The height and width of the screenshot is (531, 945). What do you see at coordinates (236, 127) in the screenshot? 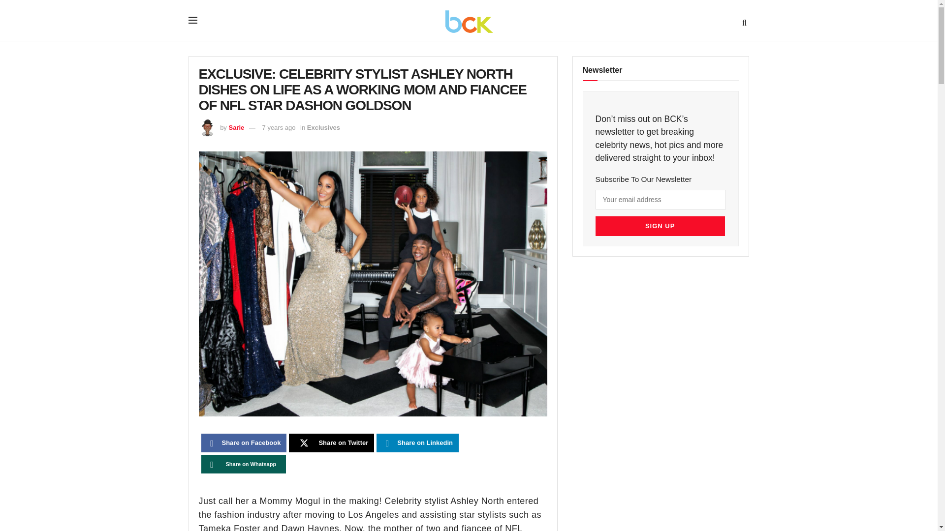
I see `Sarie` at bounding box center [236, 127].